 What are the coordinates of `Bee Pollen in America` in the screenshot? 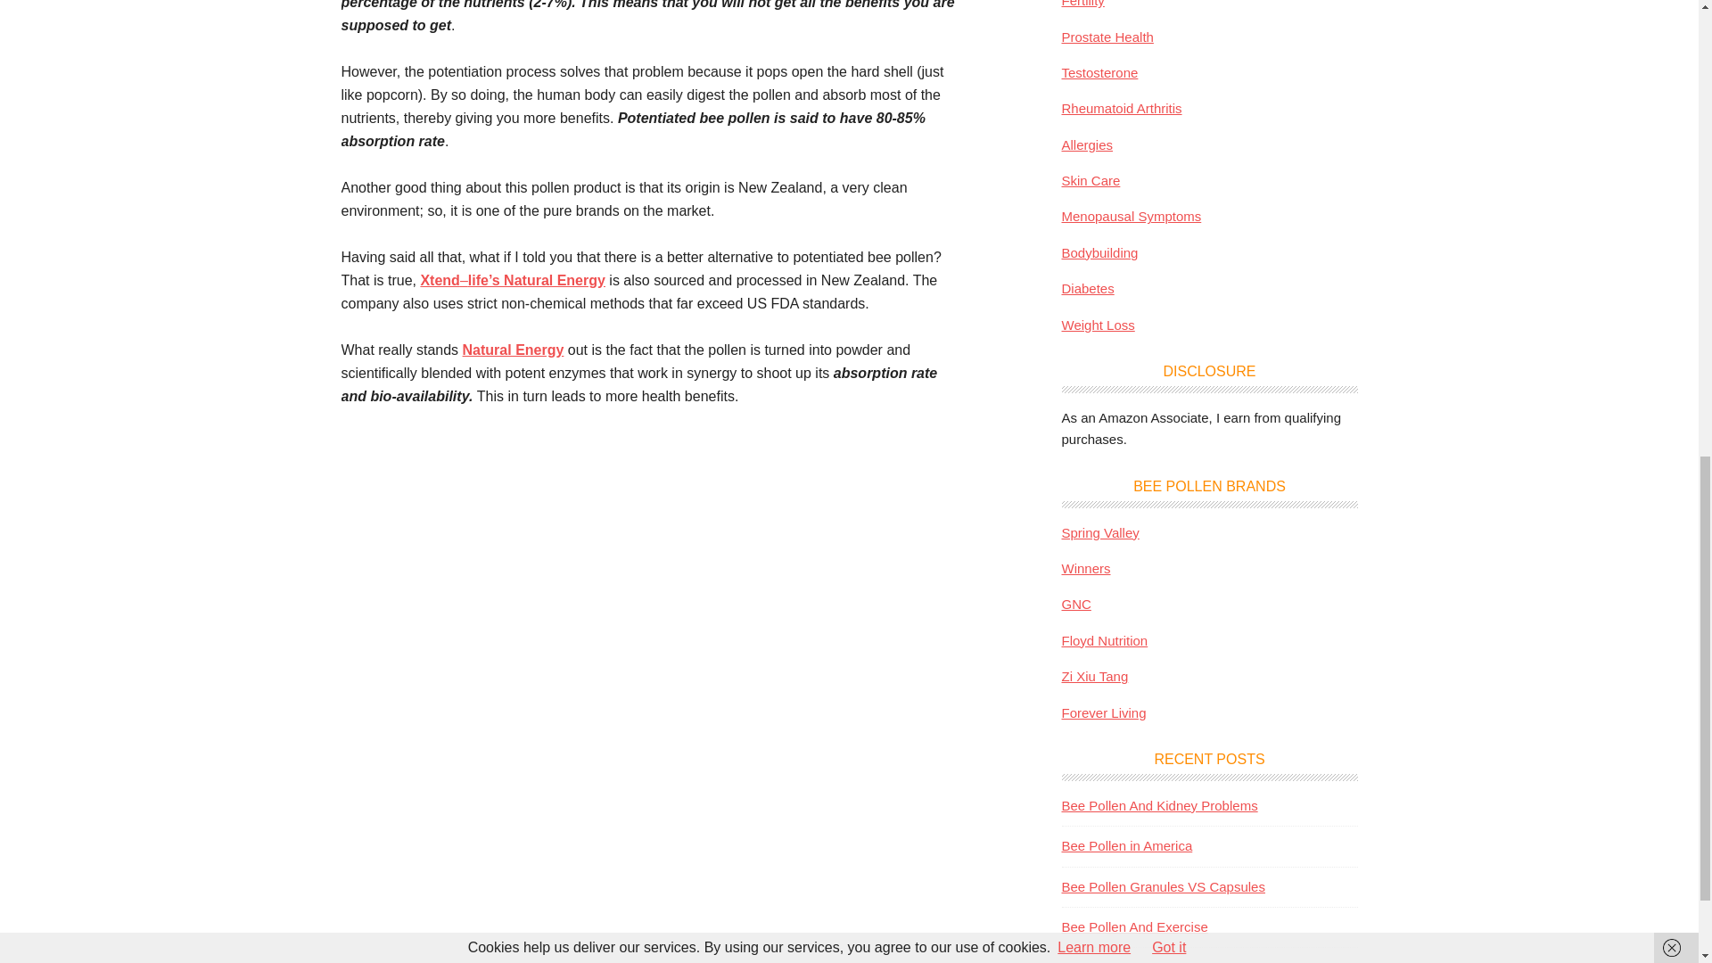 It's located at (1126, 845).